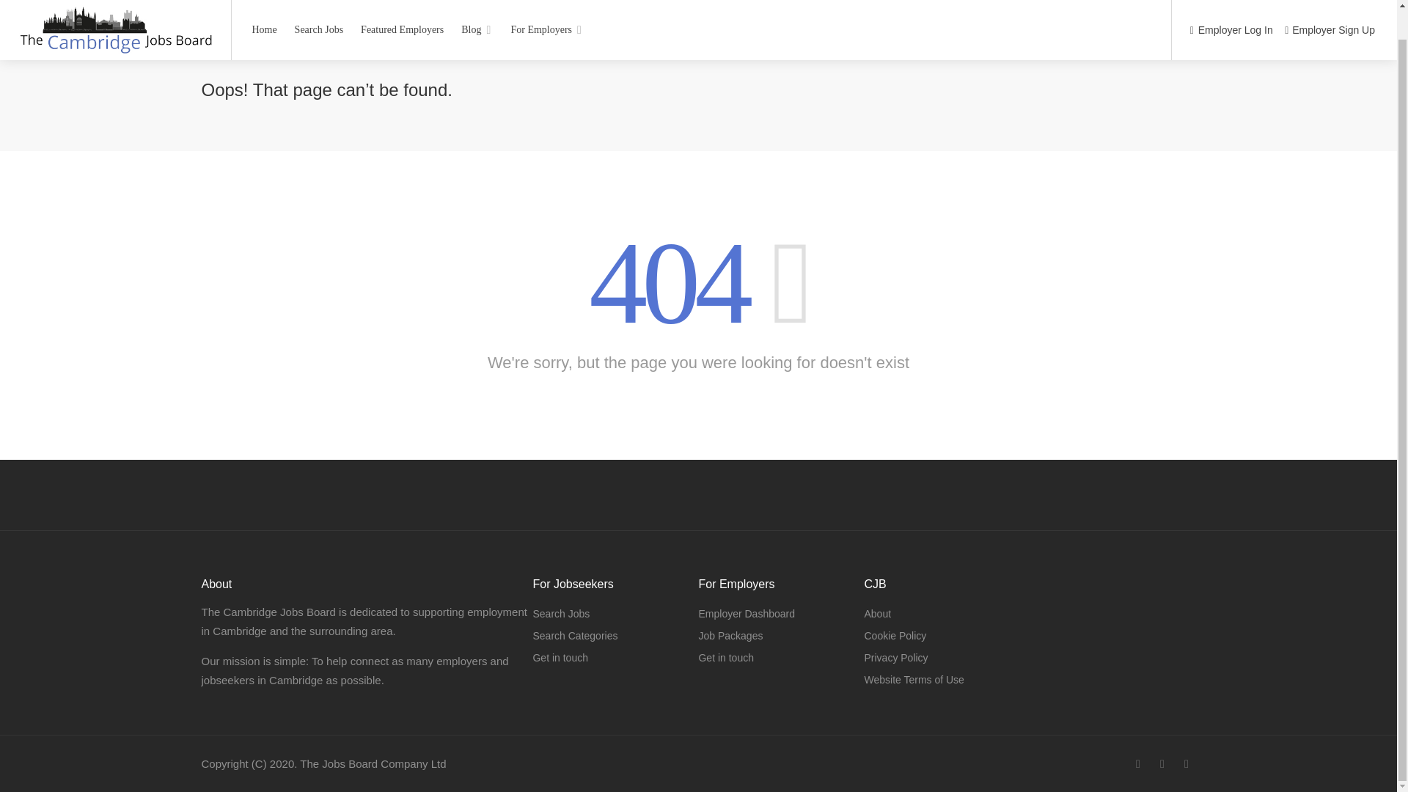 The width and height of the screenshot is (1408, 792). Describe the element at coordinates (747, 613) in the screenshot. I see `Employer Dashboard` at that location.